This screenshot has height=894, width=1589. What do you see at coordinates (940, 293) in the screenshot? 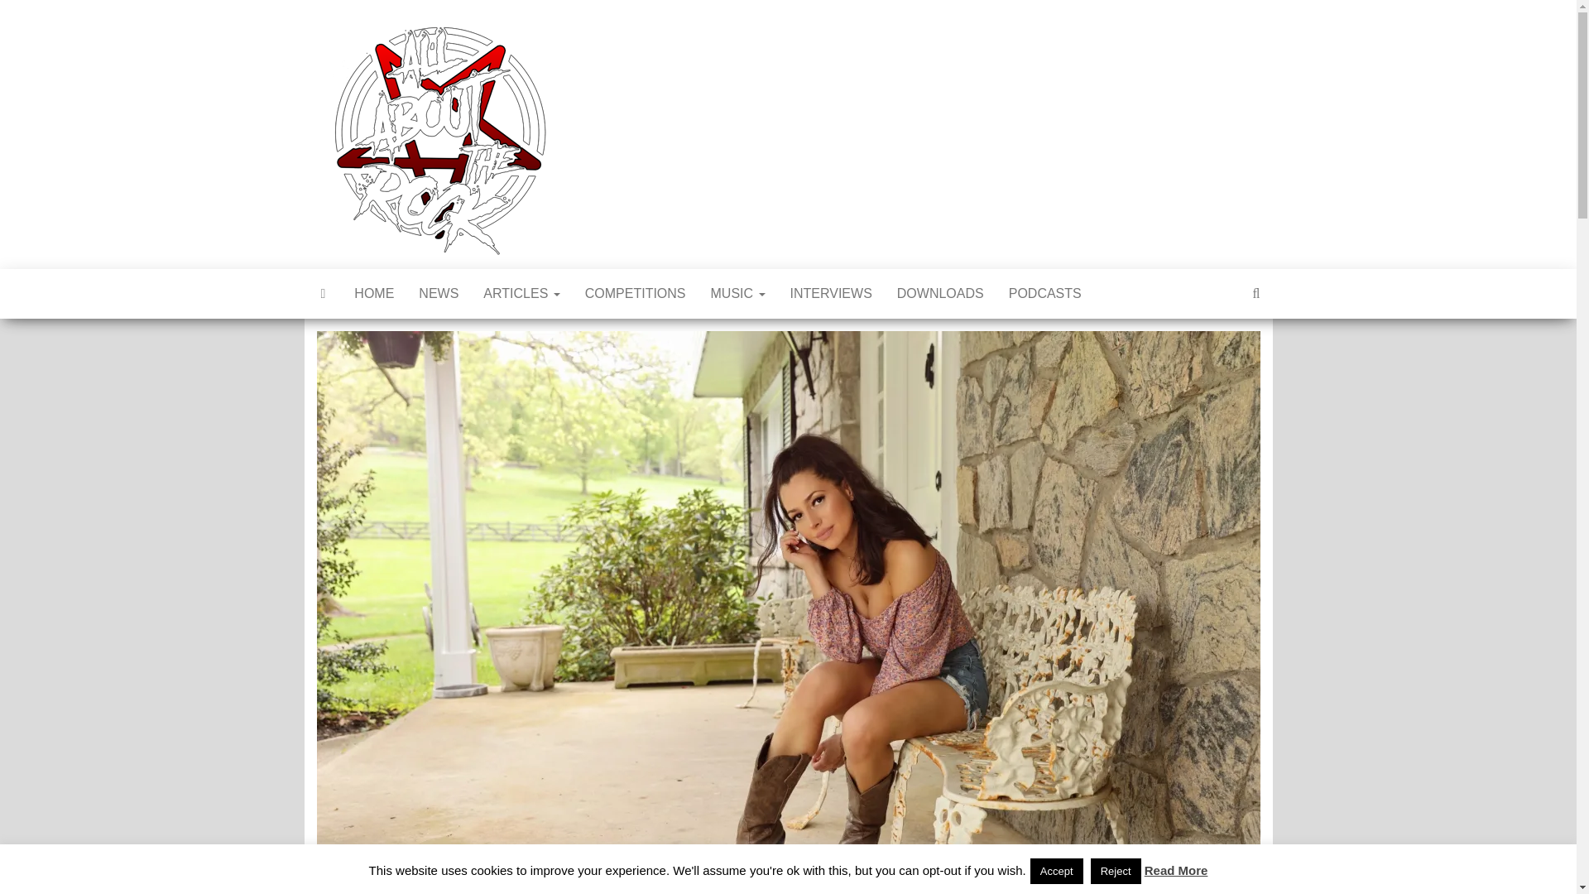
I see `Downloads` at bounding box center [940, 293].